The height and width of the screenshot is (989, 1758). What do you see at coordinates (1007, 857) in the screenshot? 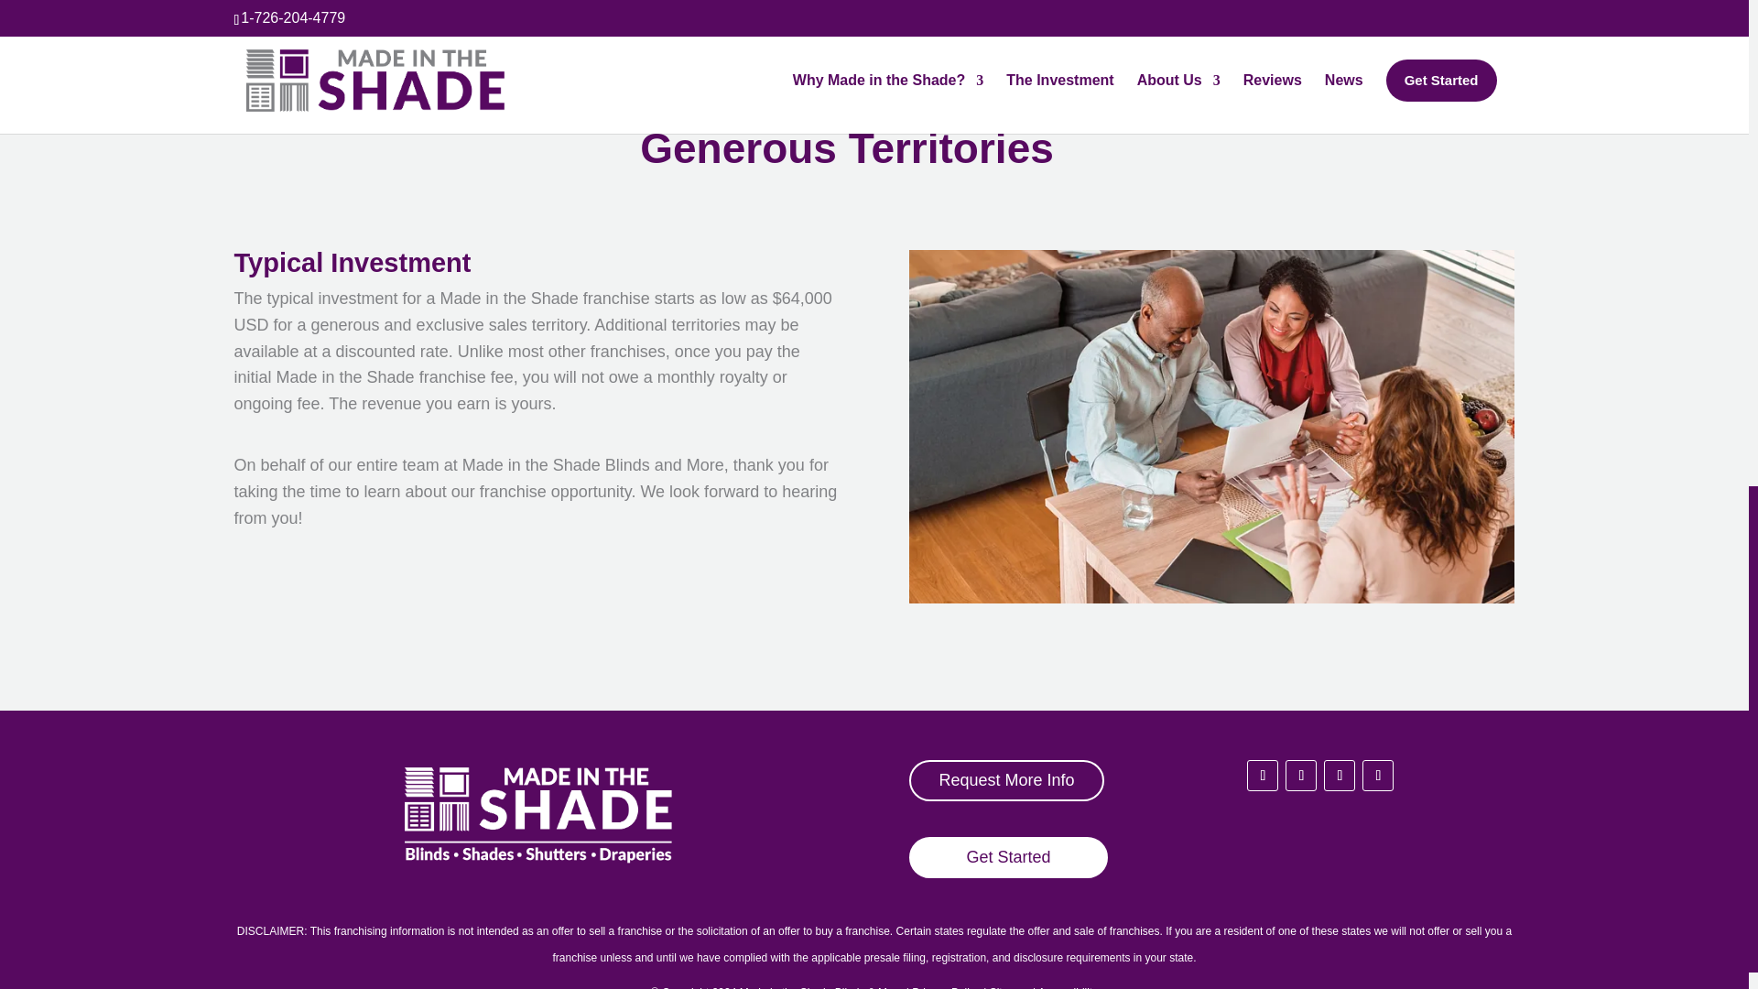
I see `Get Started` at bounding box center [1007, 857].